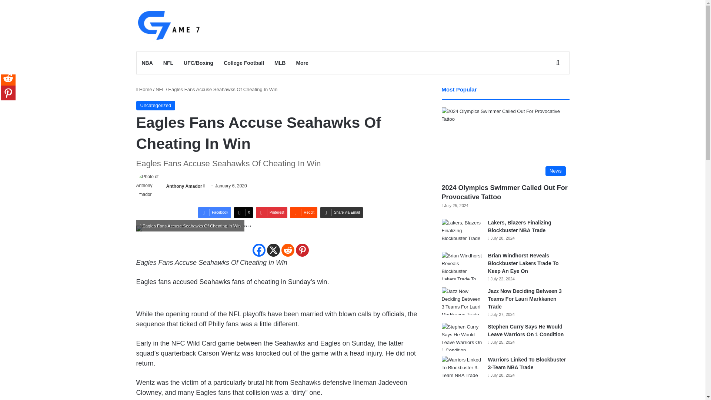 The width and height of the screenshot is (711, 400). What do you see at coordinates (160, 90) in the screenshot?
I see `NFL` at bounding box center [160, 90].